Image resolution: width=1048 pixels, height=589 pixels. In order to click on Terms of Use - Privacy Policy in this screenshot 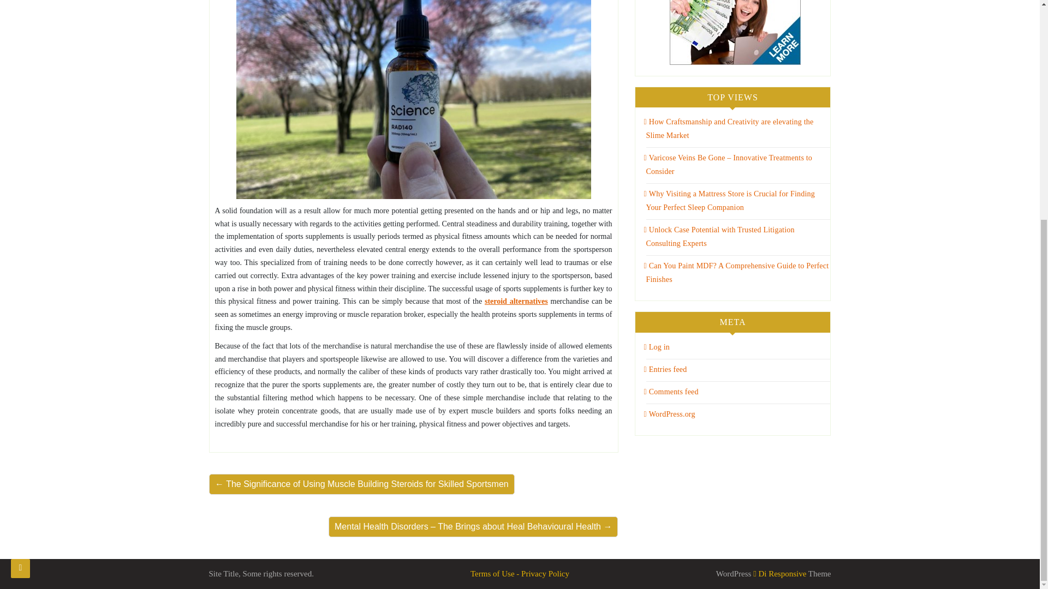, I will do `click(520, 574)`.